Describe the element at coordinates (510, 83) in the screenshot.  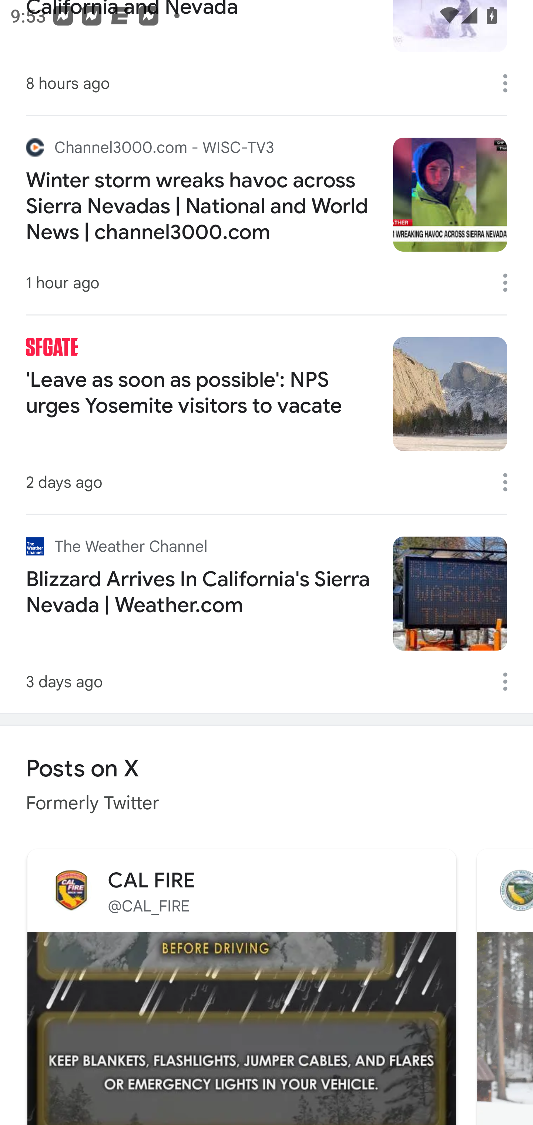
I see `More options` at that location.